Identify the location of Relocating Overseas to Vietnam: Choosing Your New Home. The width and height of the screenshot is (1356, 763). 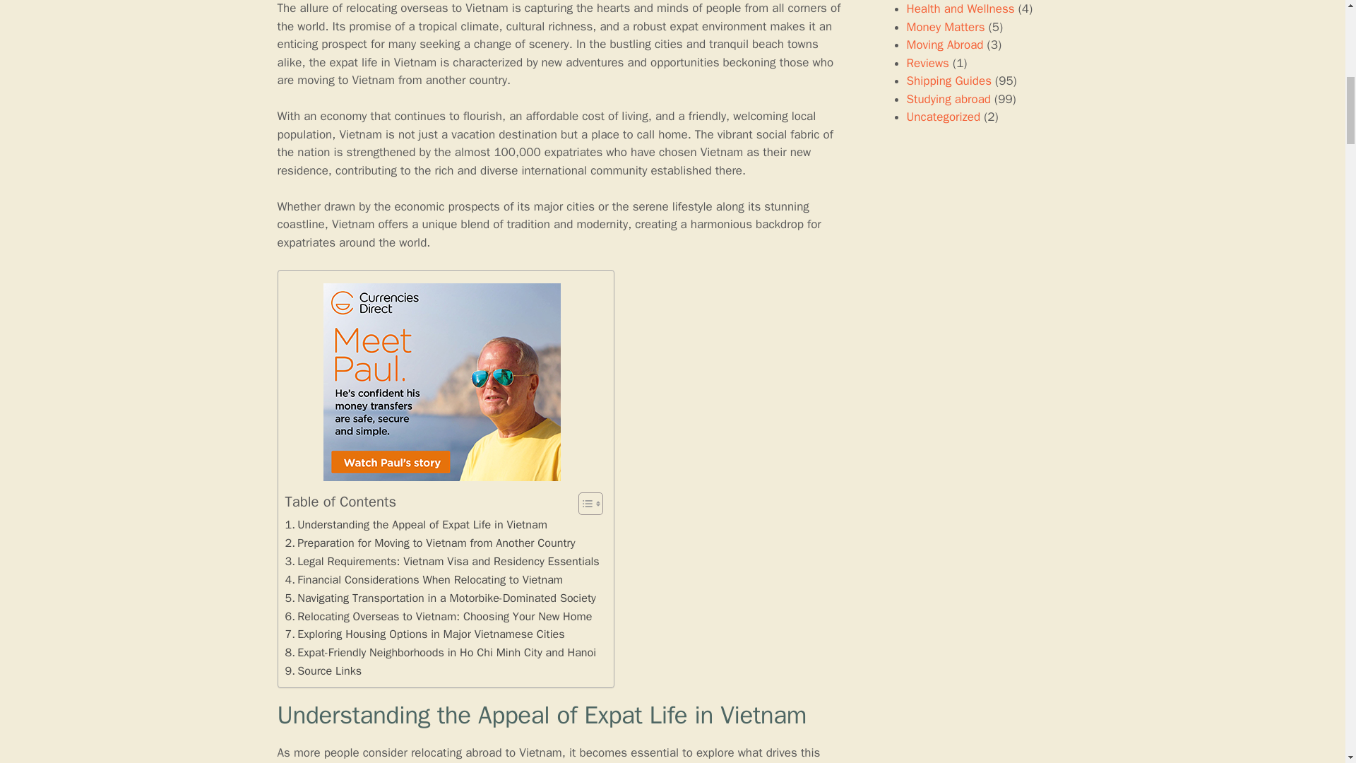
(439, 616).